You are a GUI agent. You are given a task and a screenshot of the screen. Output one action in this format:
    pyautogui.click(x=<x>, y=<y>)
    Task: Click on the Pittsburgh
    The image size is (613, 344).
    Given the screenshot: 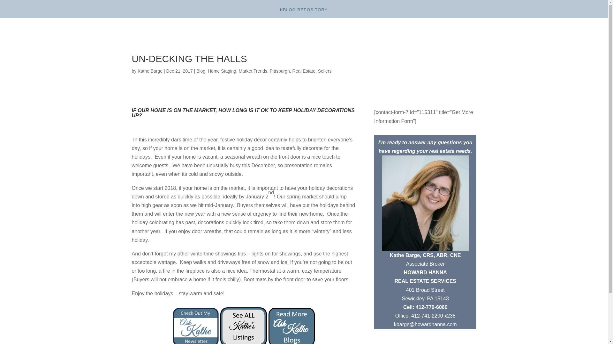 What is the action you would take?
    pyautogui.click(x=280, y=71)
    